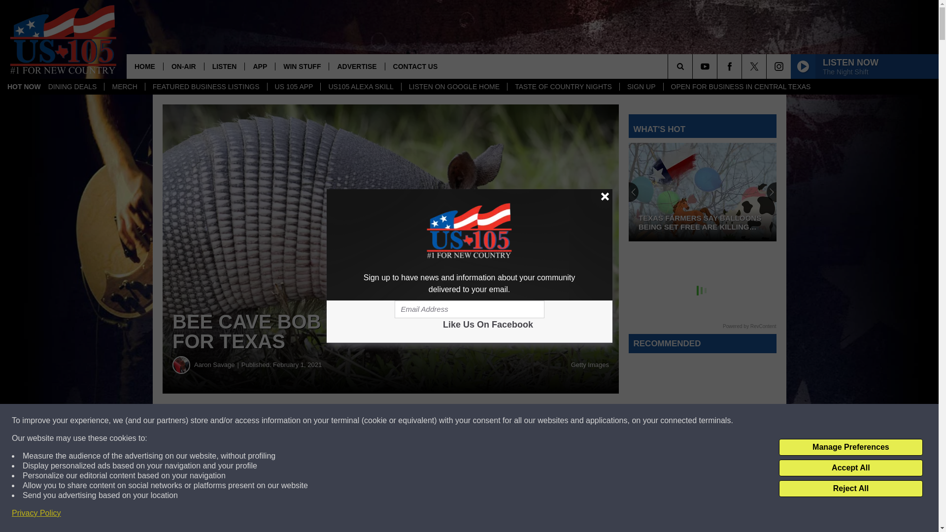 The image size is (946, 532). What do you see at coordinates (205, 87) in the screenshot?
I see `FEATURED BUSINESS LISTINGS` at bounding box center [205, 87].